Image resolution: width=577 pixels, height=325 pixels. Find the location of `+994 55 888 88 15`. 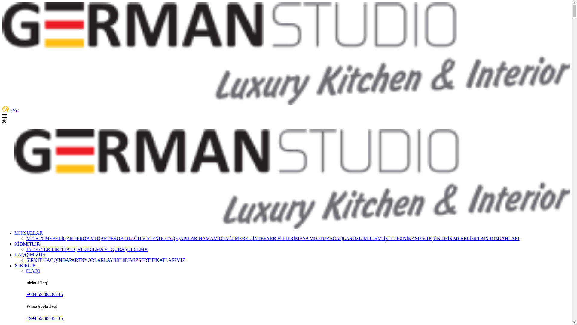

+994 55 888 88 15 is located at coordinates (44, 294).